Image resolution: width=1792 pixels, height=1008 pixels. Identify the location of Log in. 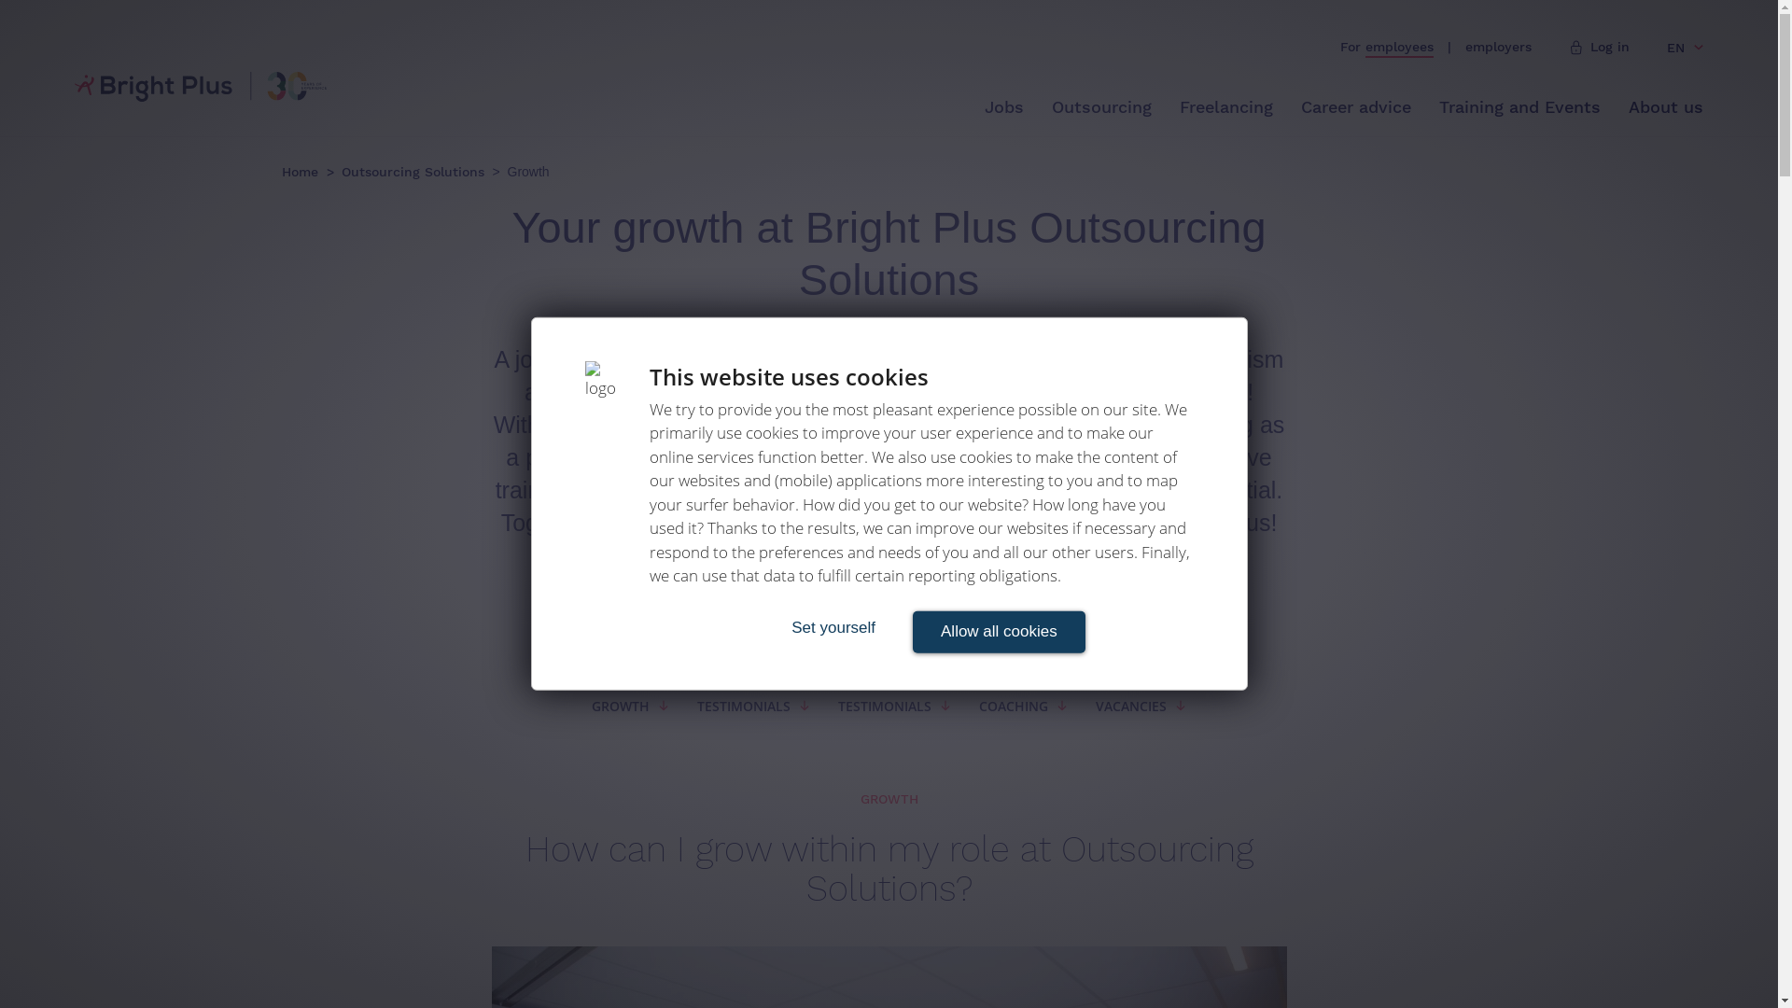
(1600, 48).